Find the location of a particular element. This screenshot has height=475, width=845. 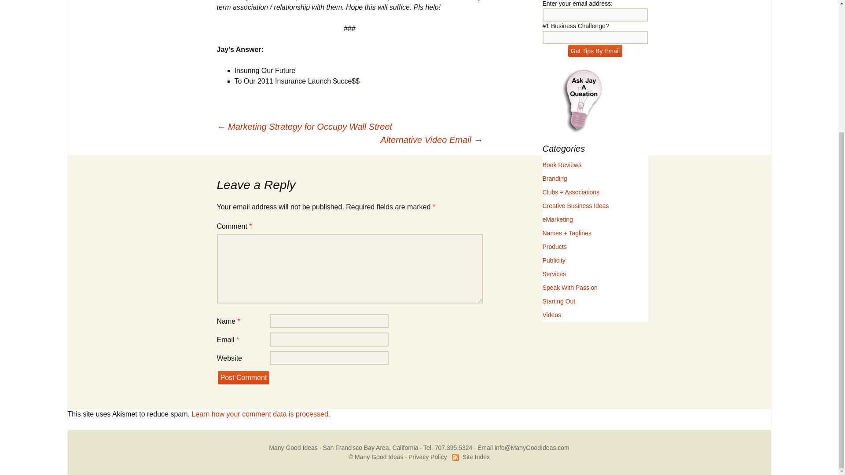

Many Good Ideas is located at coordinates (293, 448).